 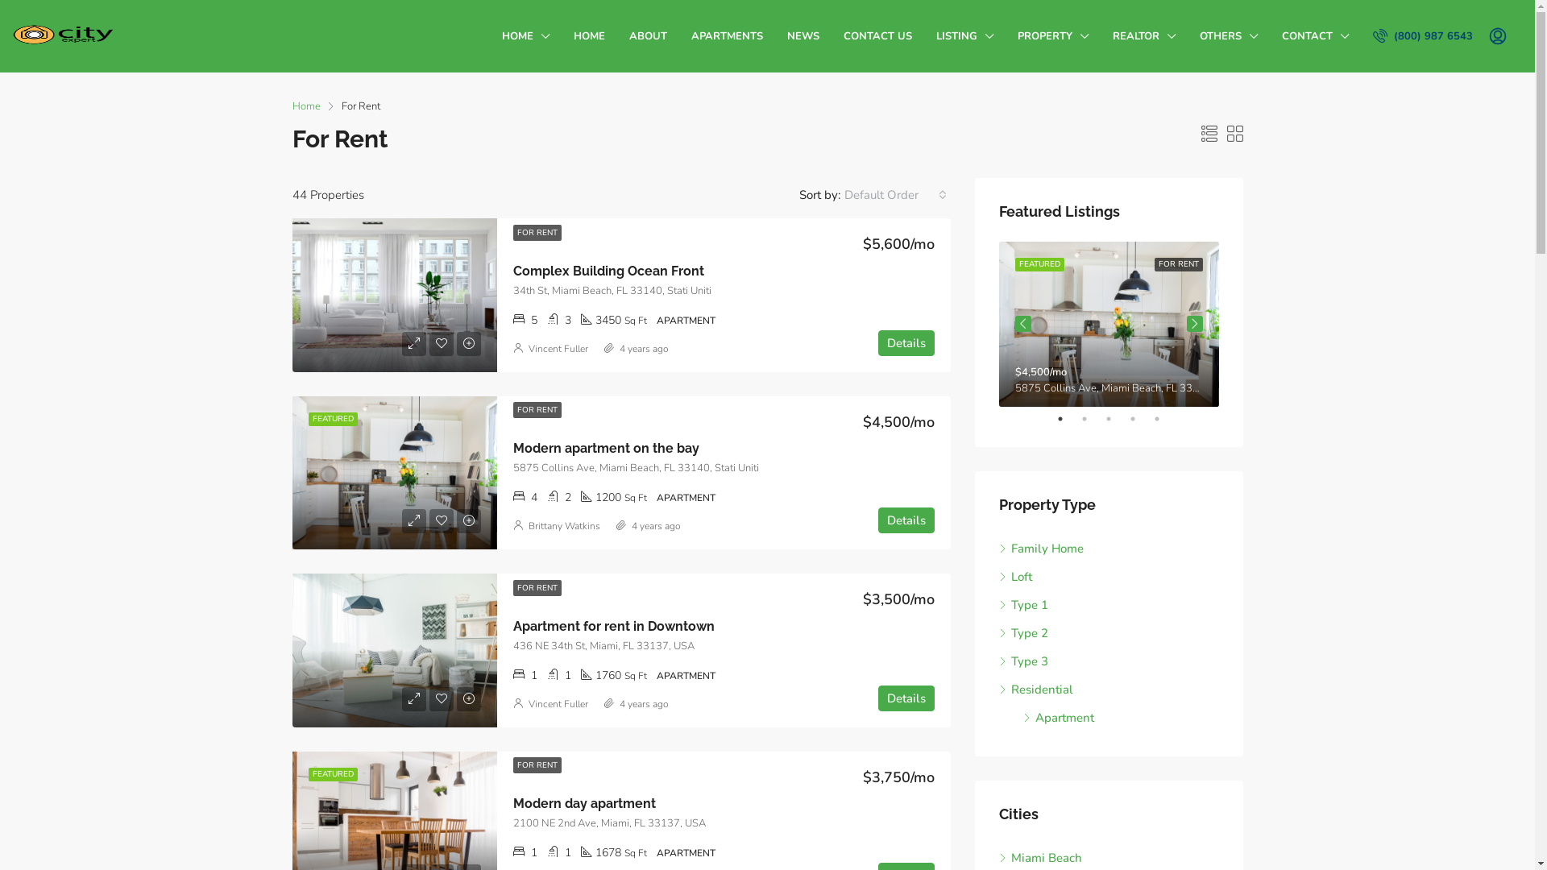 What do you see at coordinates (1178, 264) in the screenshot?
I see `FOR RENT` at bounding box center [1178, 264].